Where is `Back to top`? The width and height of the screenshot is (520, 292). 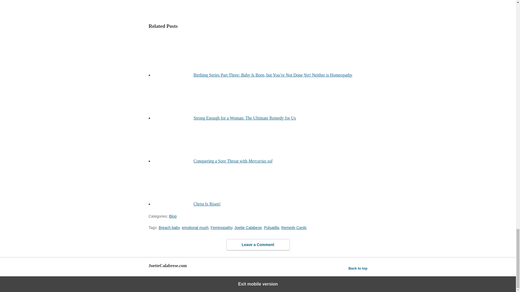
Back to top is located at coordinates (358, 268).